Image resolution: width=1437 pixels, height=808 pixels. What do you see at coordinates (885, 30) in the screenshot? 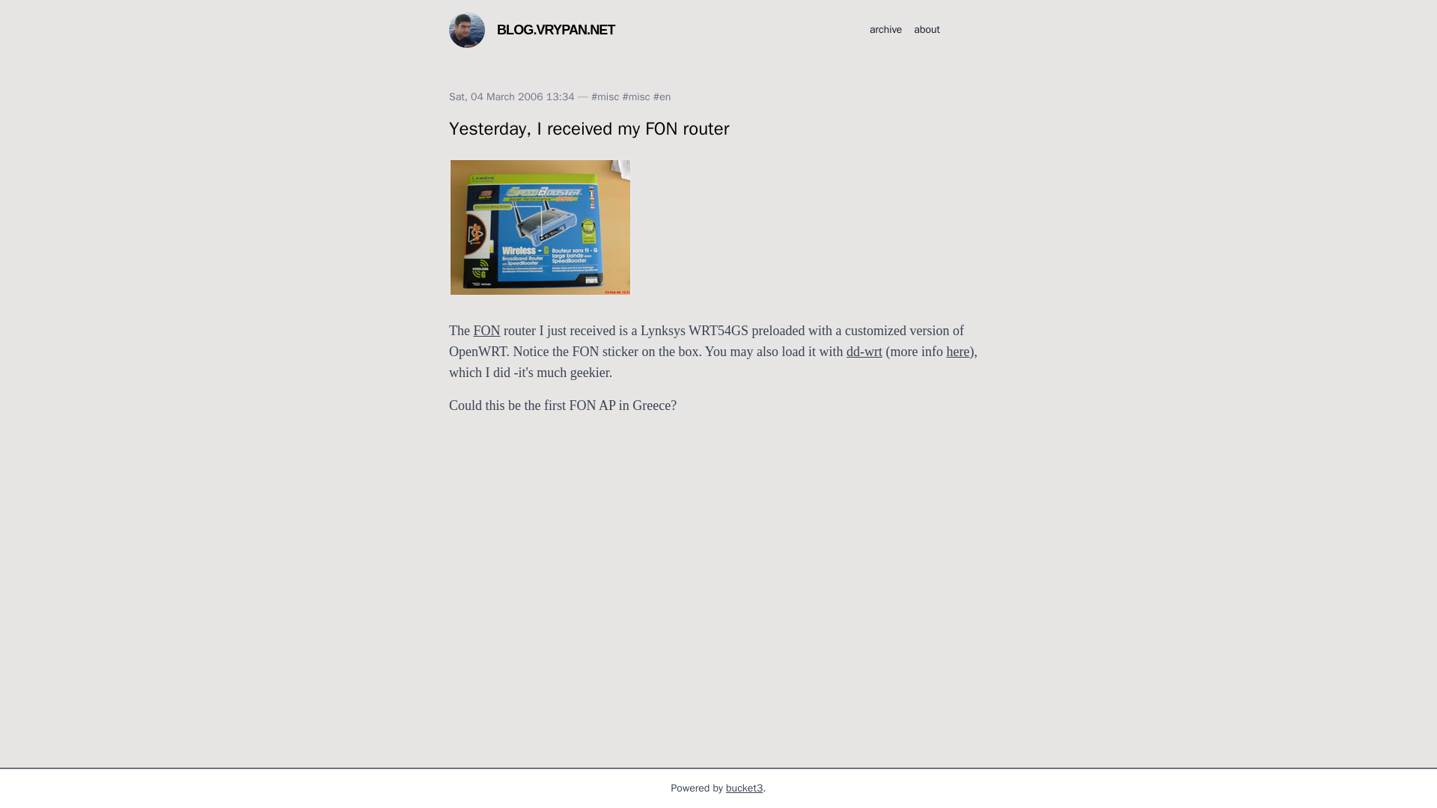
I see `archive` at bounding box center [885, 30].